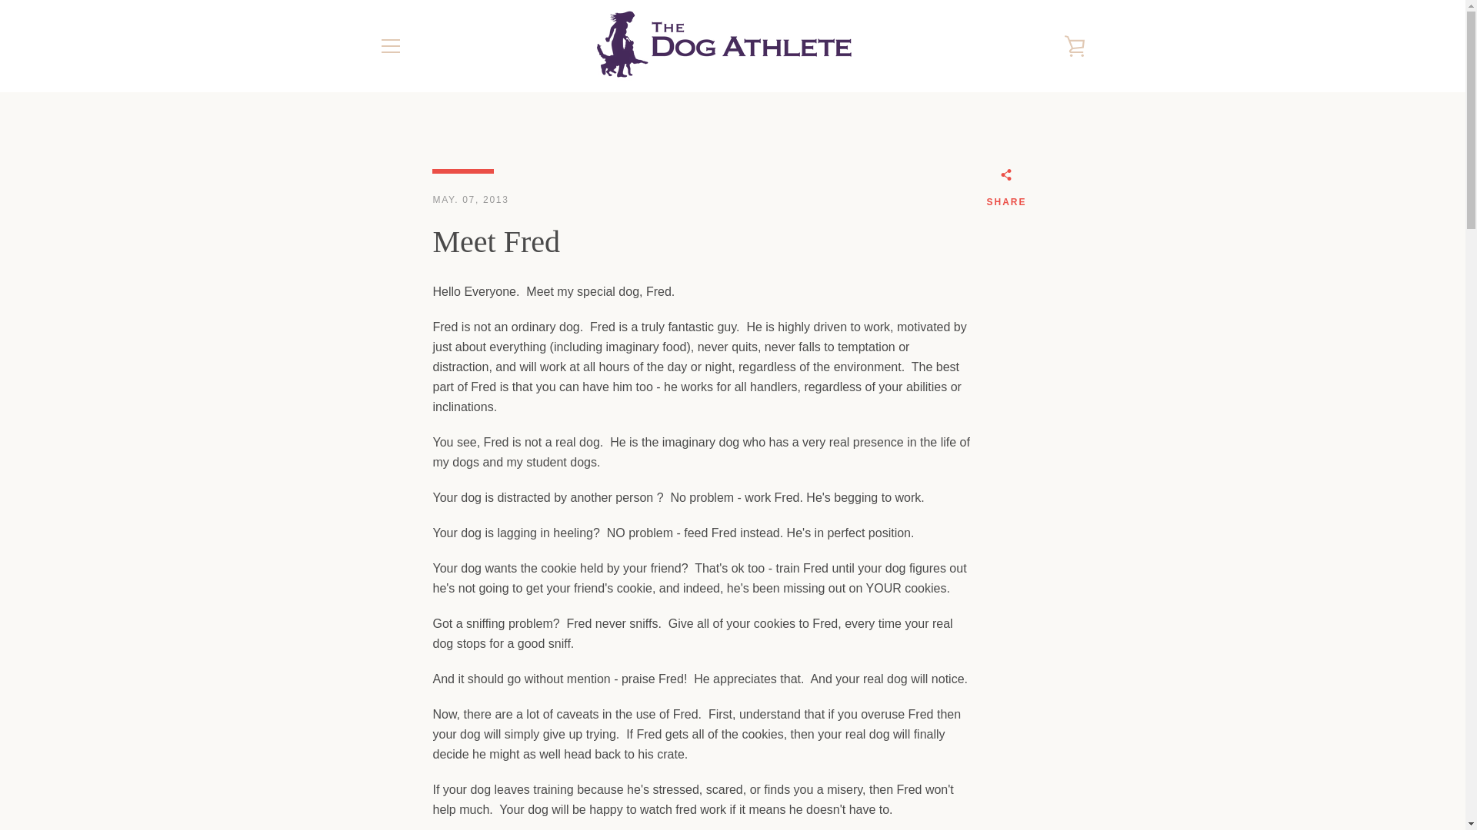  What do you see at coordinates (975, 769) in the screenshot?
I see `The Dog Athlete` at bounding box center [975, 769].